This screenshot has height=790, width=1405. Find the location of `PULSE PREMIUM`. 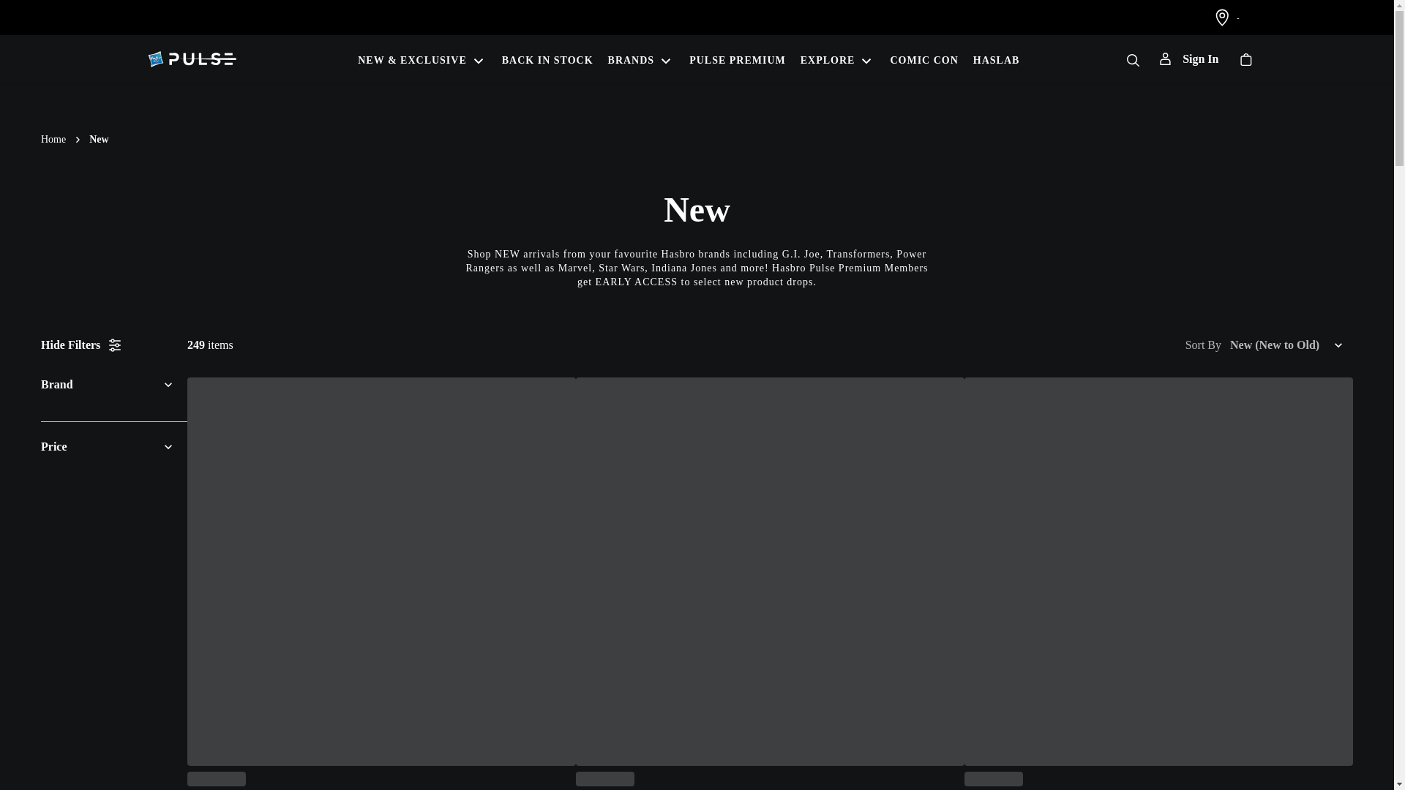

PULSE PREMIUM is located at coordinates (738, 59).